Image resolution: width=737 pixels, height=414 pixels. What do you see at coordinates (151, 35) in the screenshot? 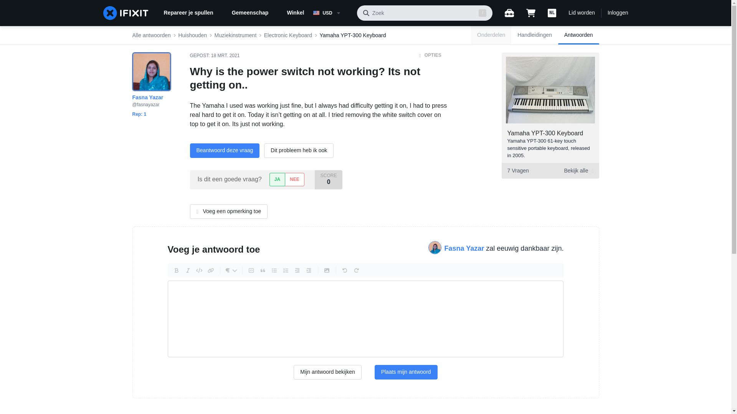
I see `Alle antwoorden` at bounding box center [151, 35].